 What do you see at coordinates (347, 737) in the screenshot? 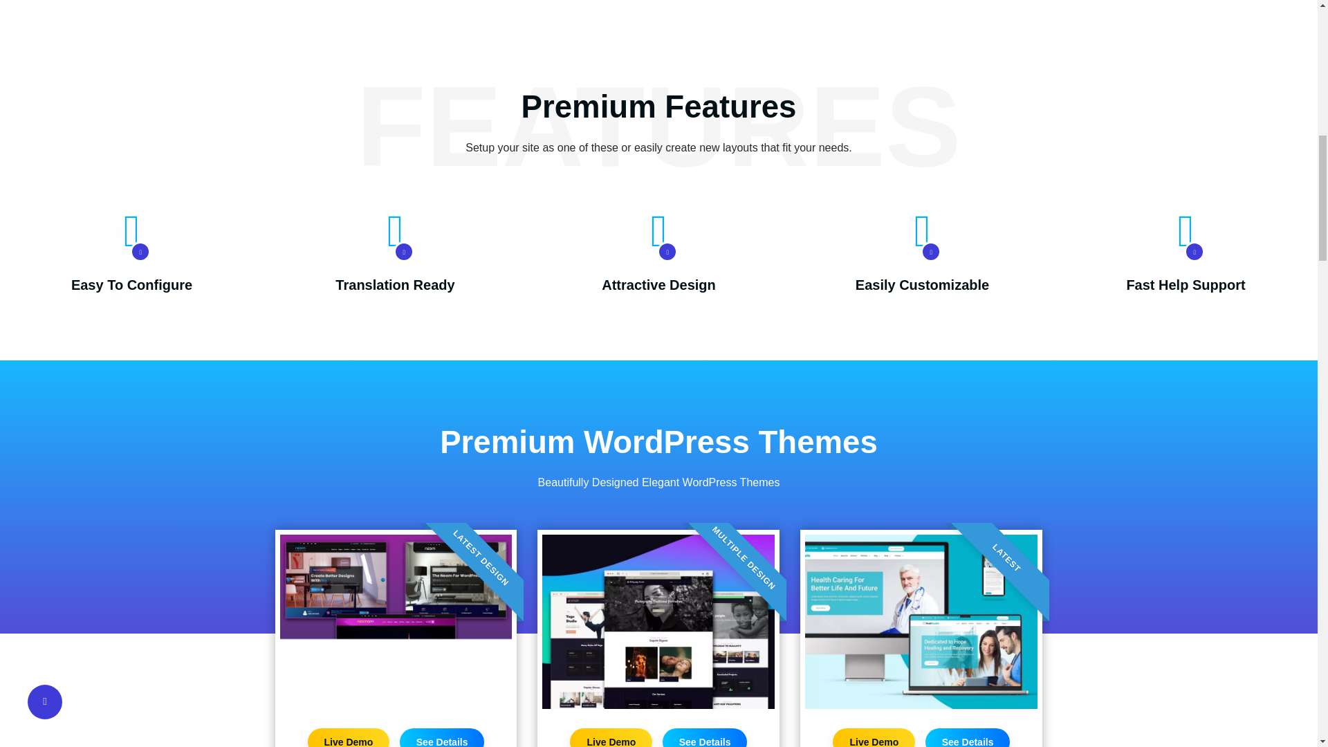
I see `Live Demo` at bounding box center [347, 737].